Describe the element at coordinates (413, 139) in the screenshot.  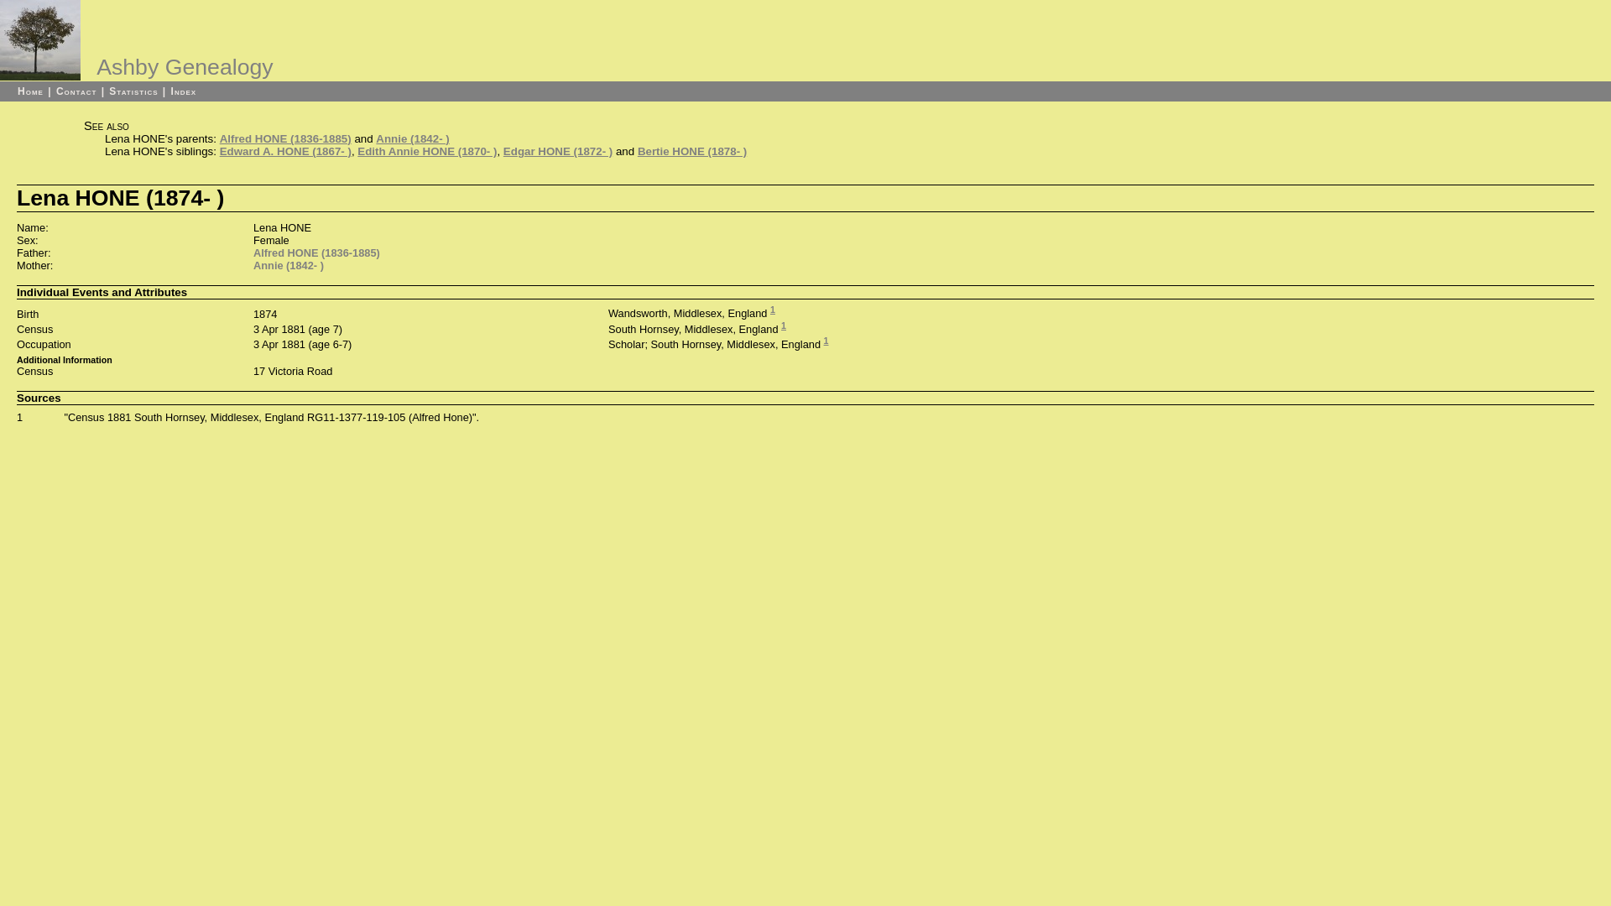
I see `Annie (1842- )` at that location.